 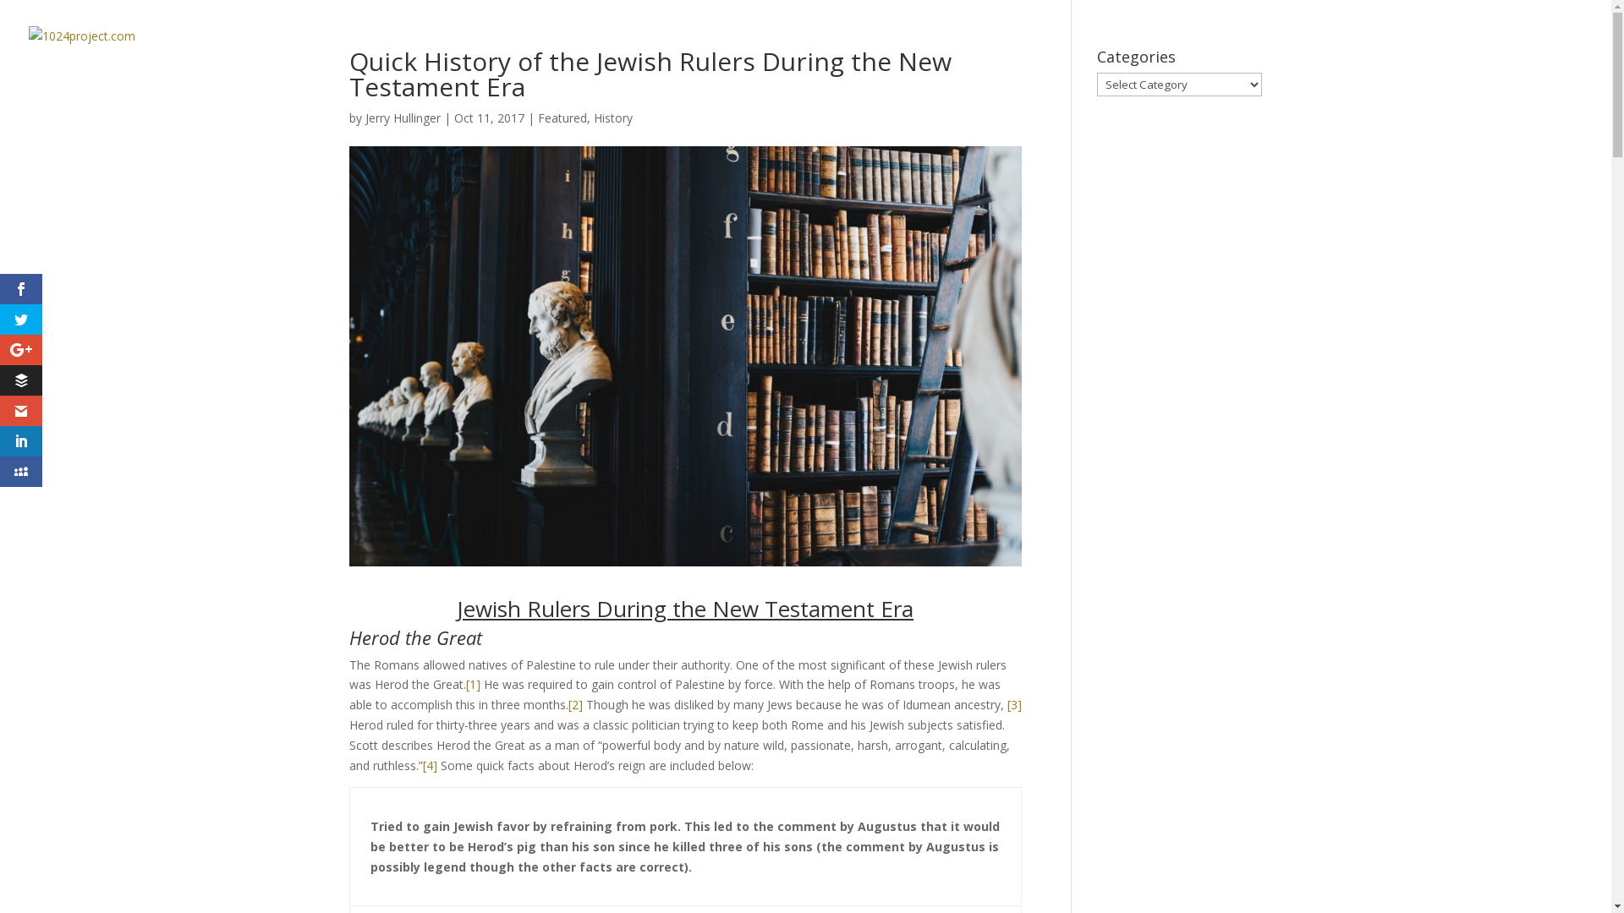 I want to click on Contact Us, so click(x=1506, y=57).